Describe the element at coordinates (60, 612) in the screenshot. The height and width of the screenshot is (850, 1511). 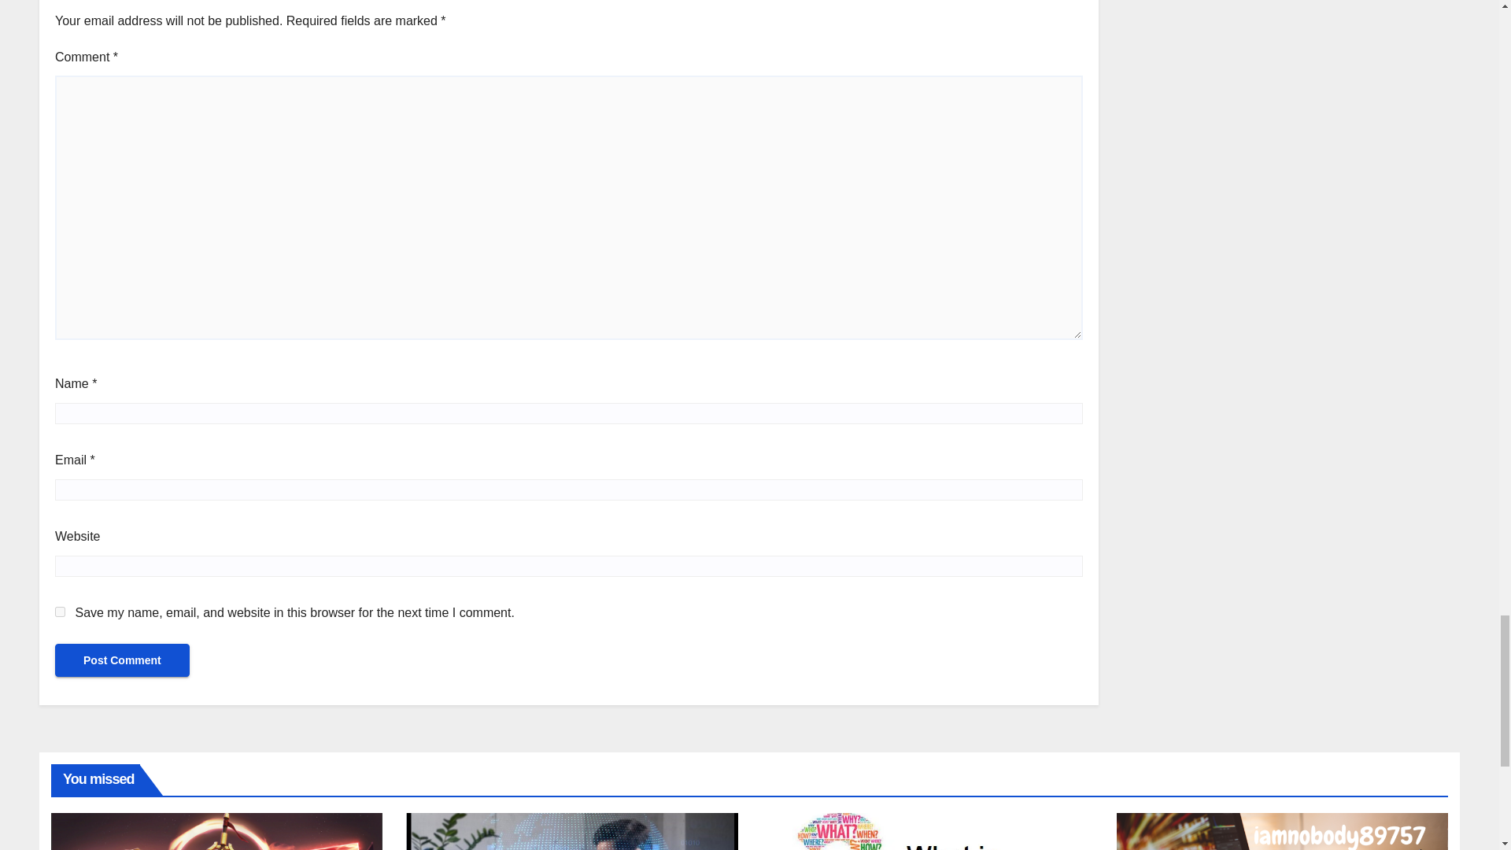
I see `yes` at that location.